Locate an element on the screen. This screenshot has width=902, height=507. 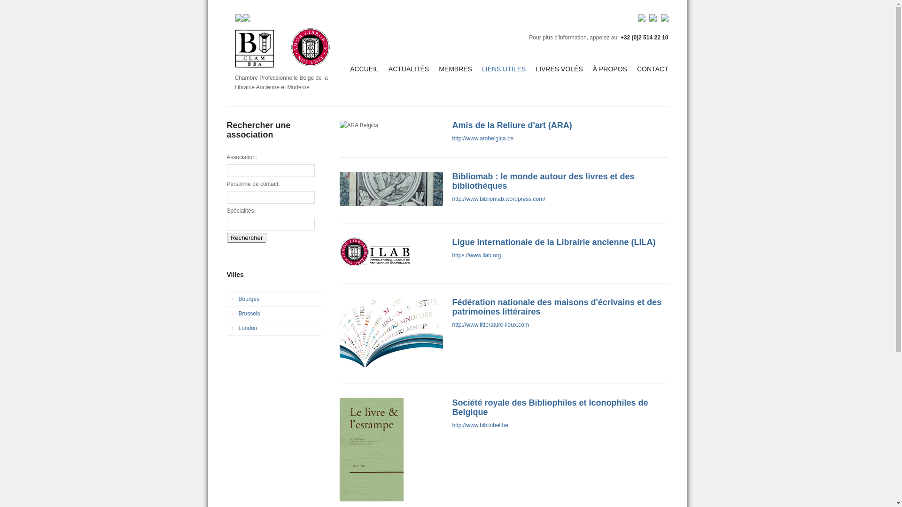
Rechercher is located at coordinates (246, 238).